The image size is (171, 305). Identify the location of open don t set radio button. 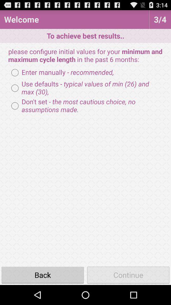
(85, 106).